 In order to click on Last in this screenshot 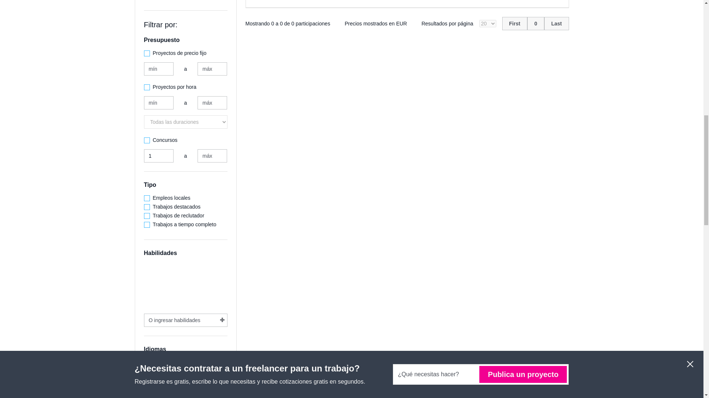, I will do `click(557, 24)`.